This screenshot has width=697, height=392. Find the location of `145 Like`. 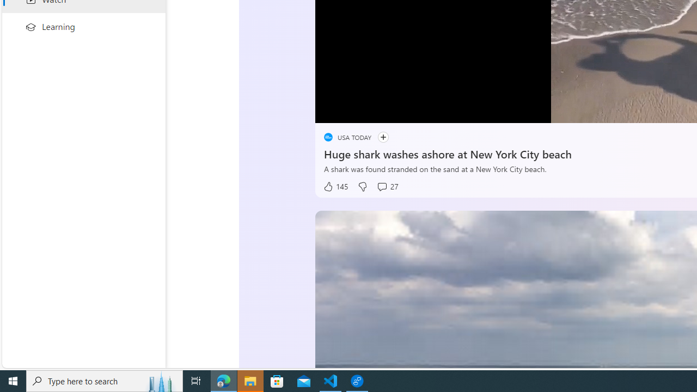

145 Like is located at coordinates (335, 187).